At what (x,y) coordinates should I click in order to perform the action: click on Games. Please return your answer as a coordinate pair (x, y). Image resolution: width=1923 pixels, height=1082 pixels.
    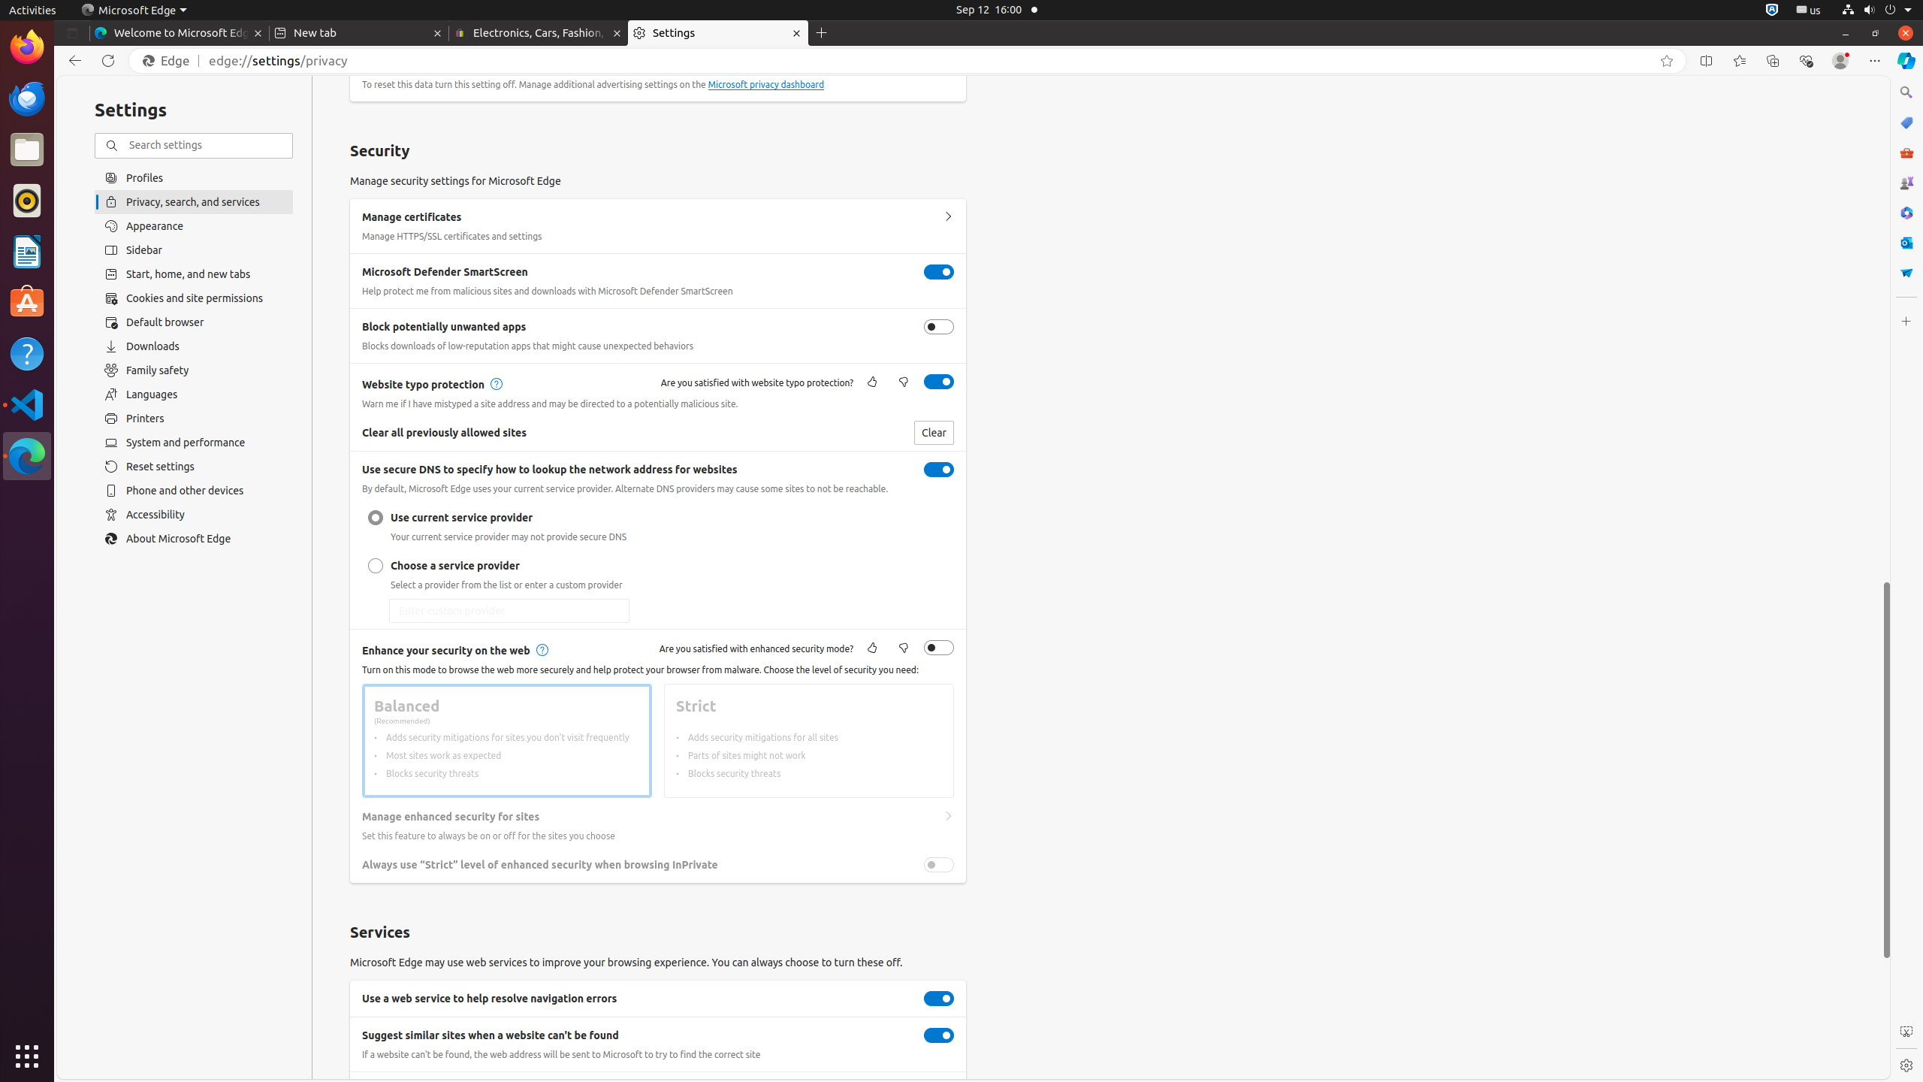
    Looking at the image, I should click on (1906, 183).